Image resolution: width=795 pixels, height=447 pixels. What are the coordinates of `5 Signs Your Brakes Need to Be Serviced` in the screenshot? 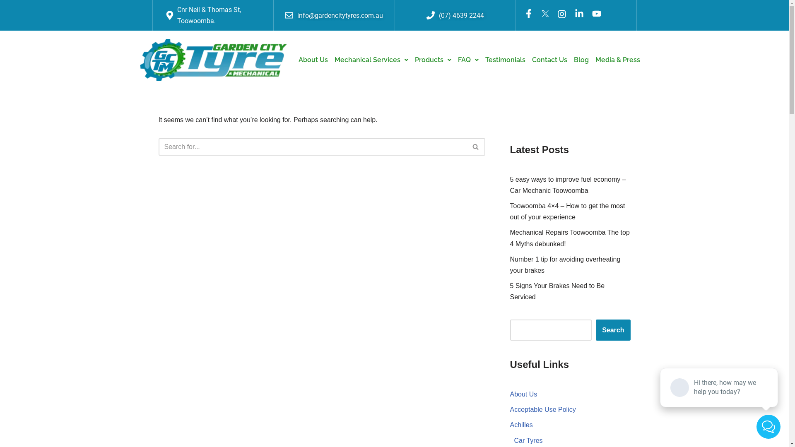 It's located at (557, 291).